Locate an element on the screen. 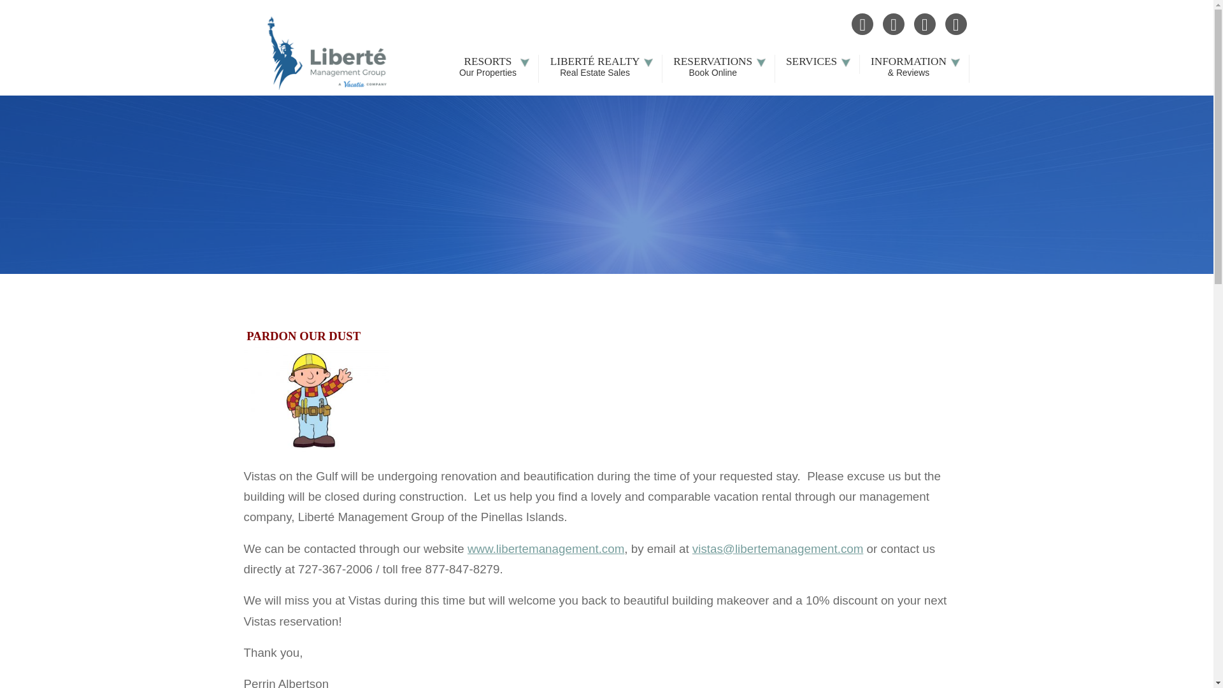 This screenshot has height=688, width=1223. Our Location is located at coordinates (494, 69).